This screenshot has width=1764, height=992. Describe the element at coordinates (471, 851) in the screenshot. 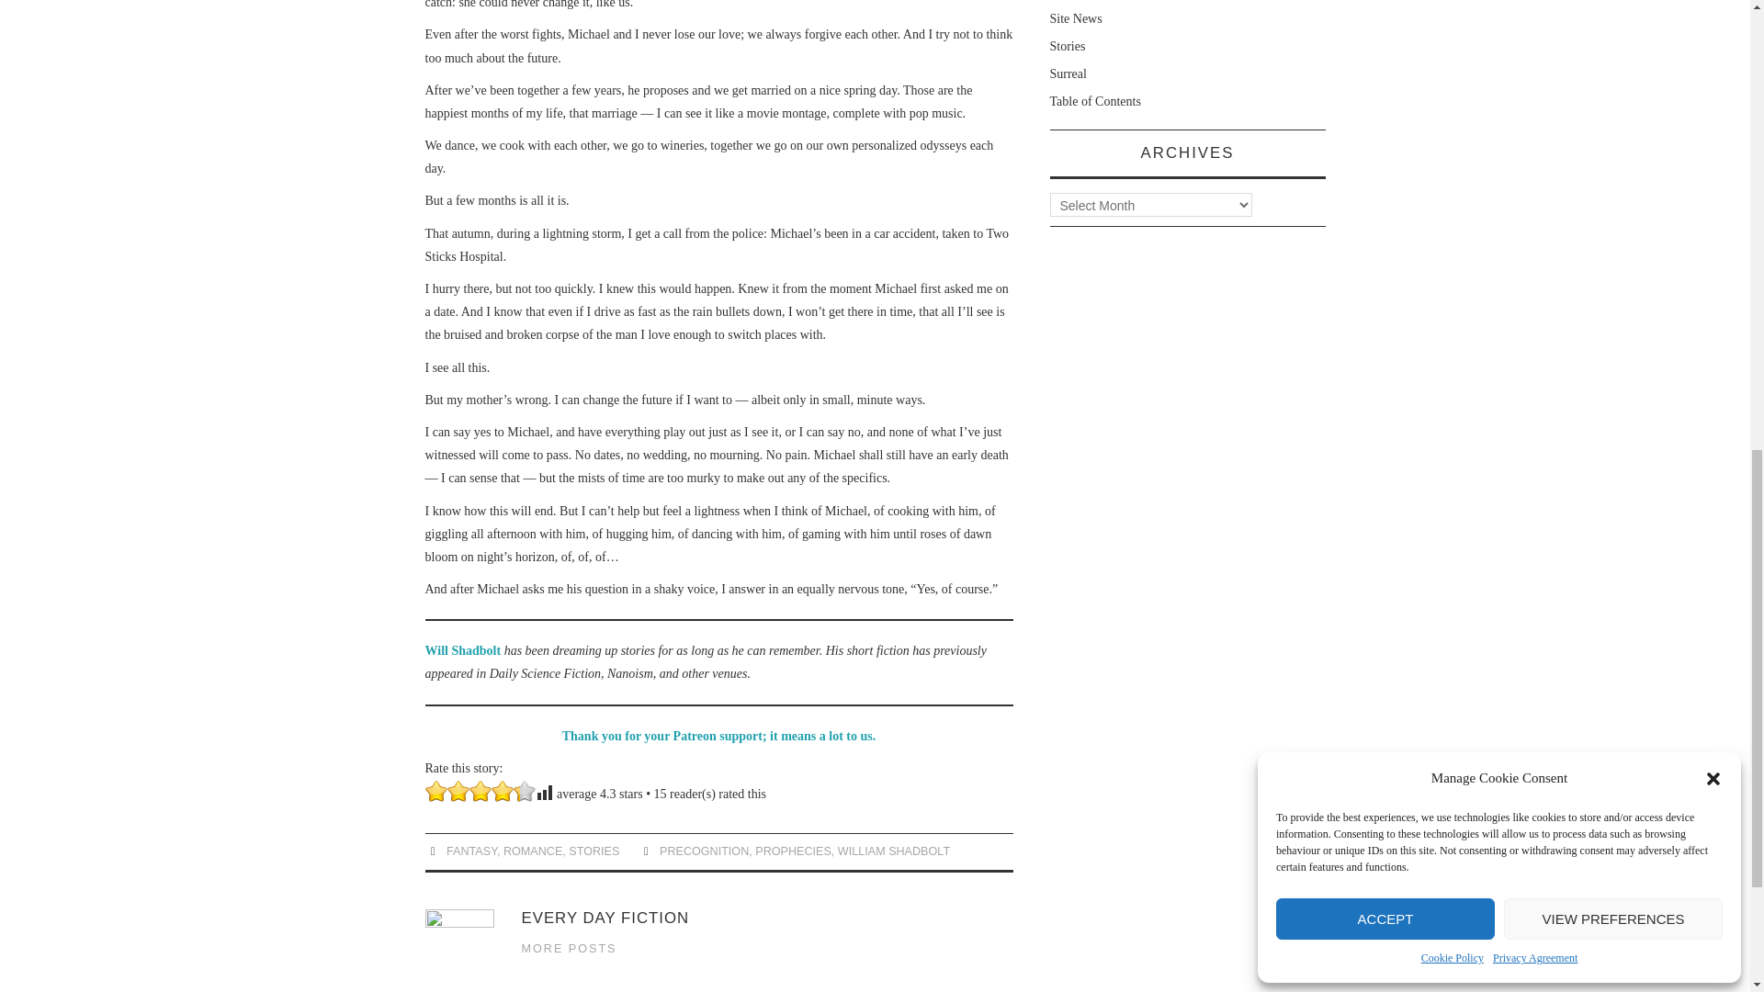

I see `FANTASY` at that location.